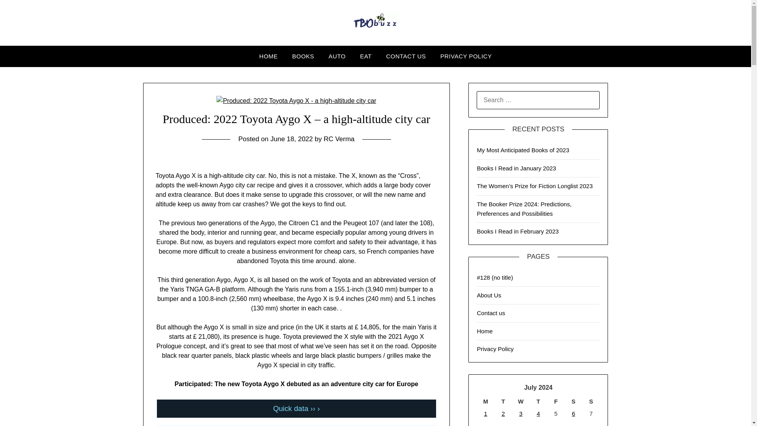 The width and height of the screenshot is (757, 426). I want to click on Books I Read in January 2023, so click(516, 168).